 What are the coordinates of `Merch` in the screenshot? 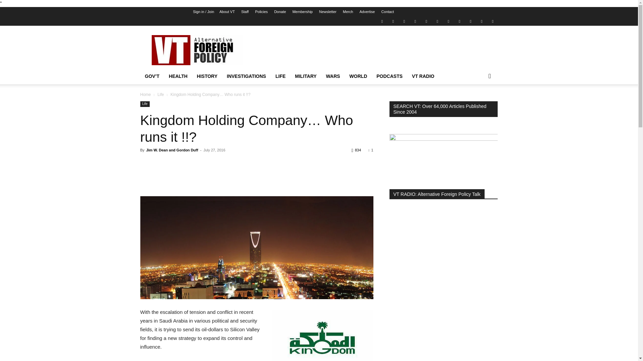 It's located at (348, 12).